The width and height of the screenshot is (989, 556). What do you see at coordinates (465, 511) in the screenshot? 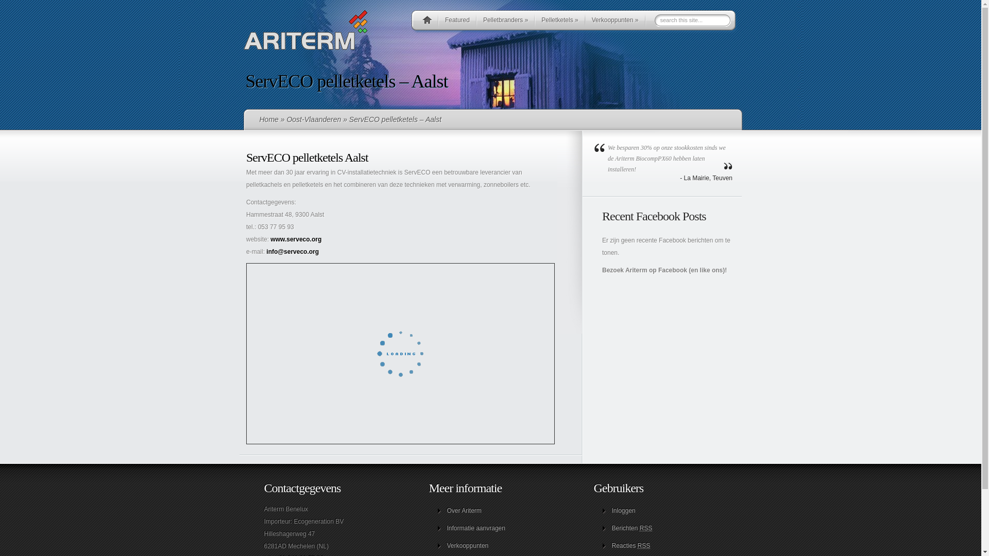
I see `Over Ariterm` at bounding box center [465, 511].